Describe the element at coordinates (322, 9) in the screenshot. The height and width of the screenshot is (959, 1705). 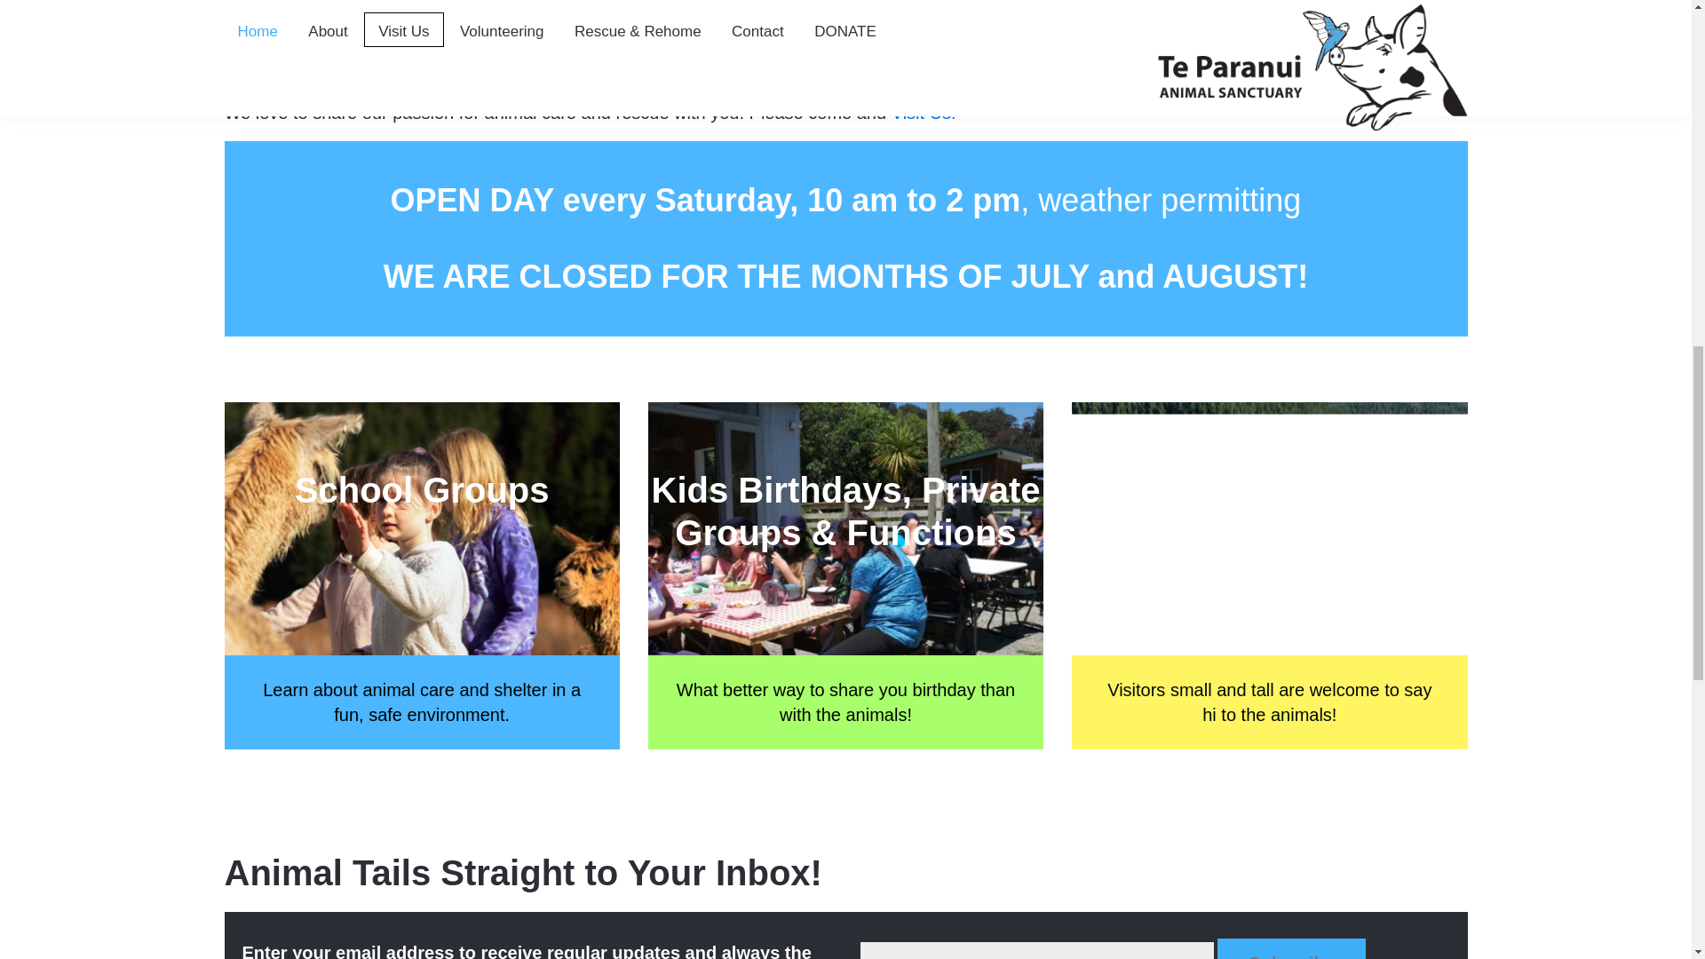
I see `Hounds4Life!` at that location.